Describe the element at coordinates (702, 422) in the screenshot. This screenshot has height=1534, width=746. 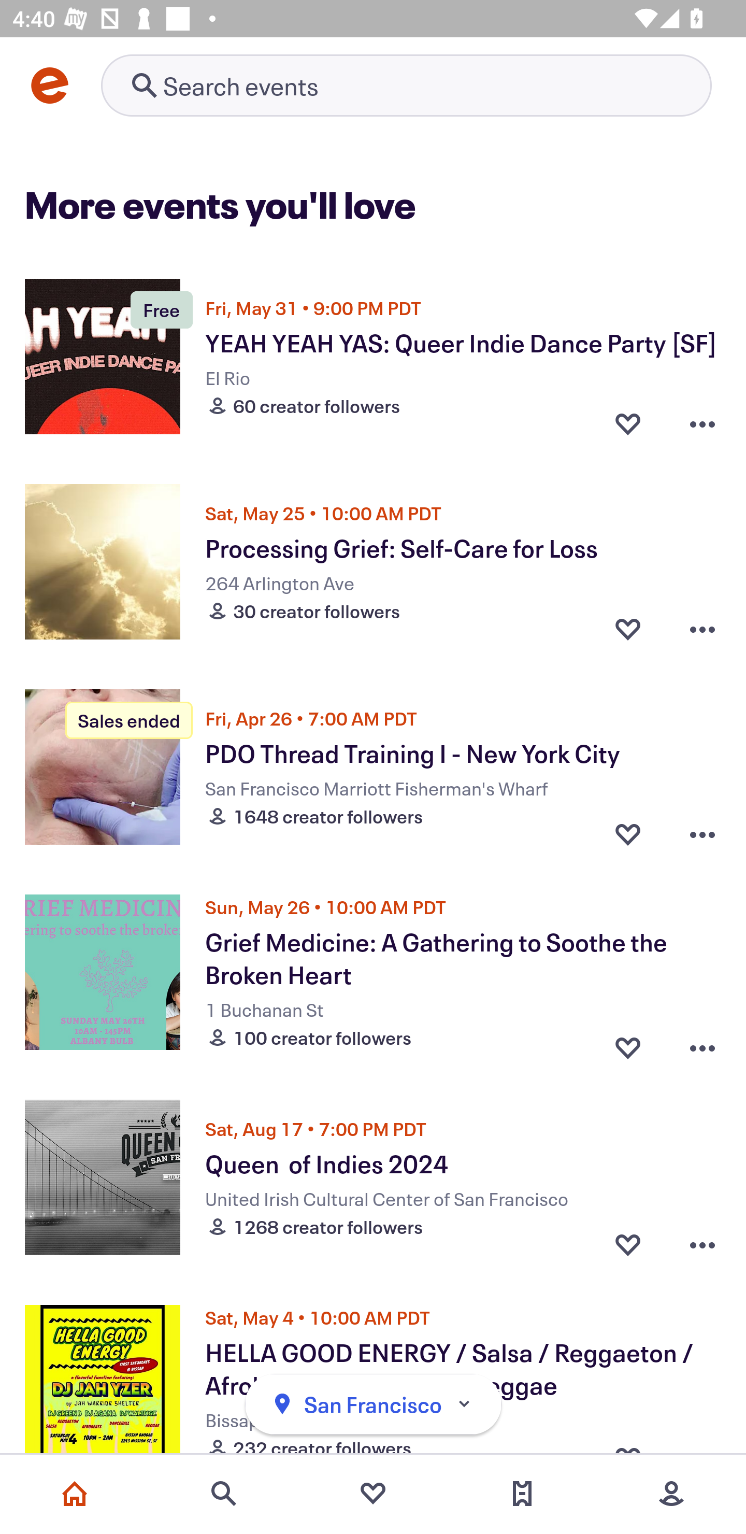
I see `Overflow menu button` at that location.